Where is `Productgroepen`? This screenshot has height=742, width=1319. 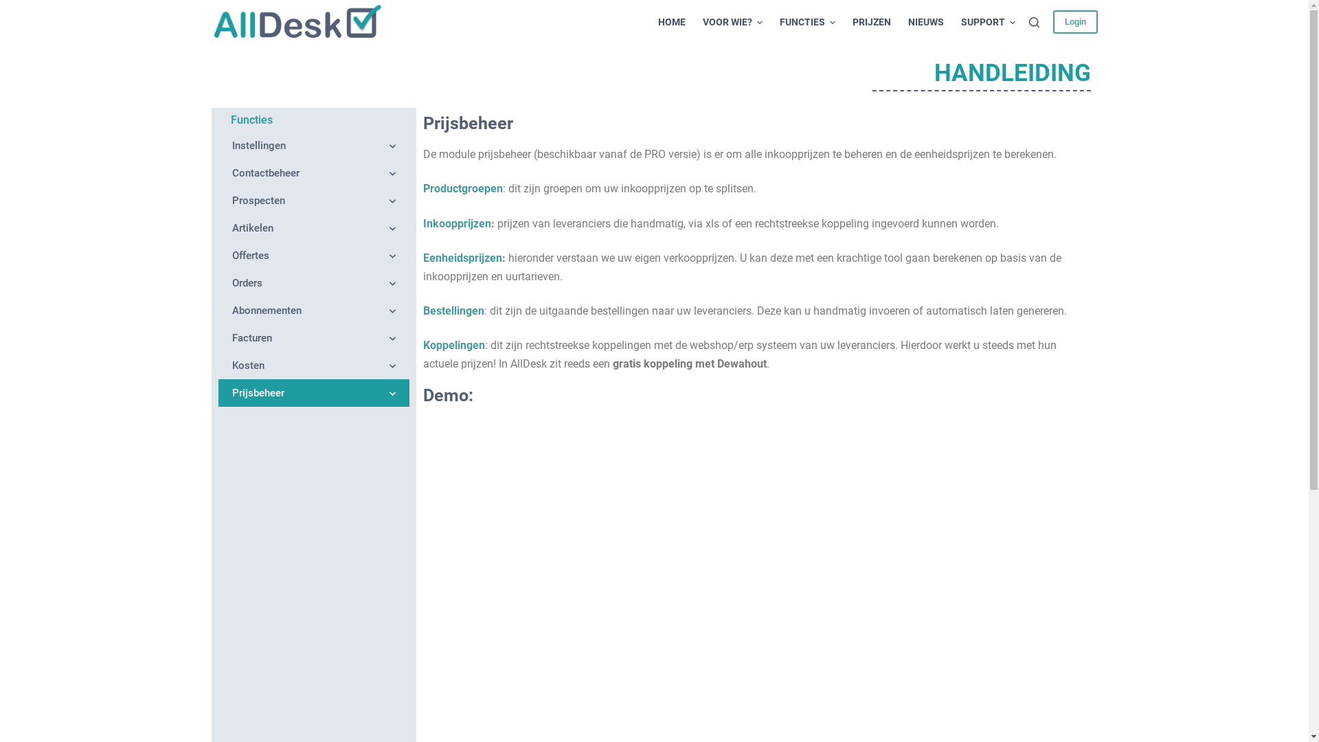
Productgroepen is located at coordinates (463, 188).